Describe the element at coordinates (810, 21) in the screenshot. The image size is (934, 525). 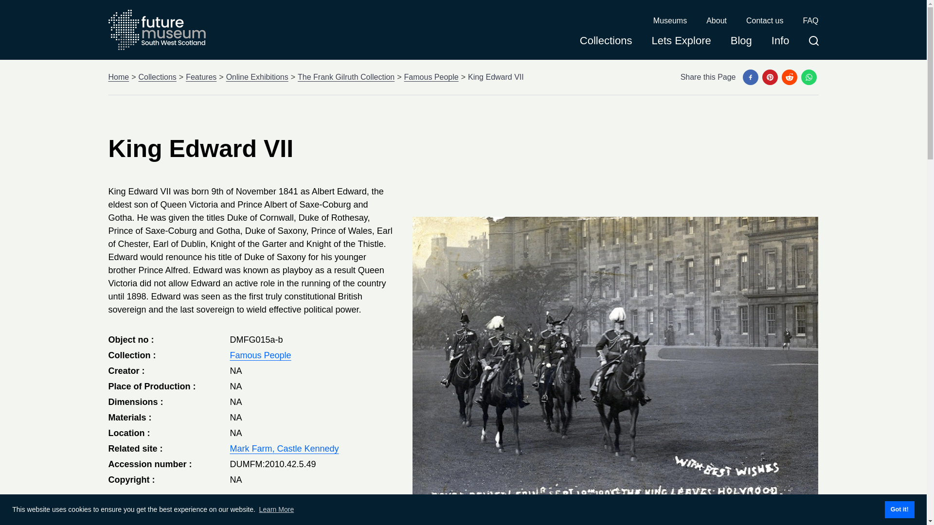
I see `FAQ` at that location.